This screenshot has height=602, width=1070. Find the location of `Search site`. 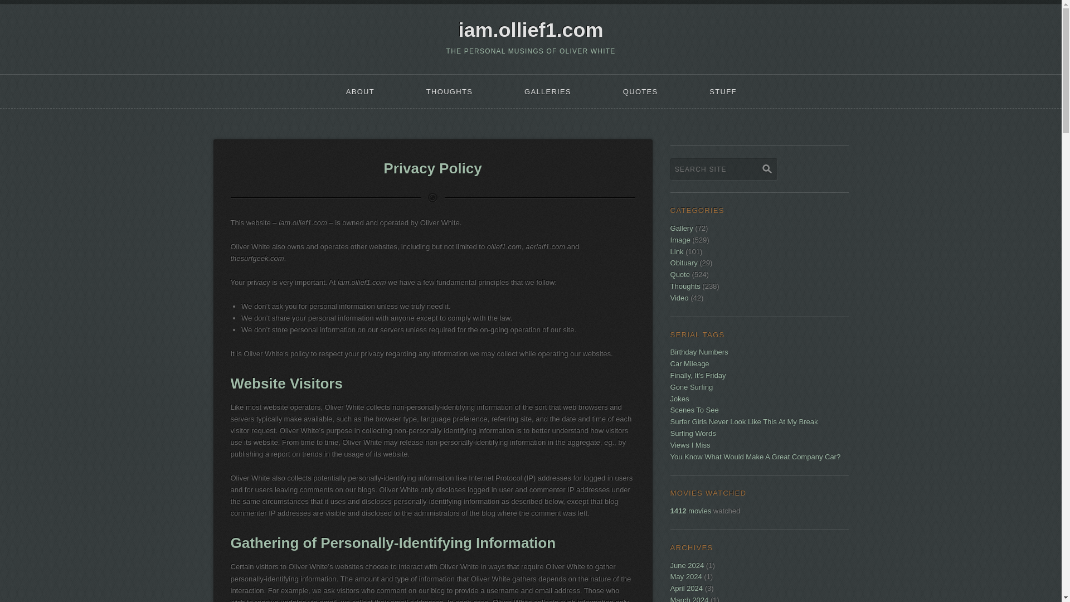

Search site is located at coordinates (724, 169).